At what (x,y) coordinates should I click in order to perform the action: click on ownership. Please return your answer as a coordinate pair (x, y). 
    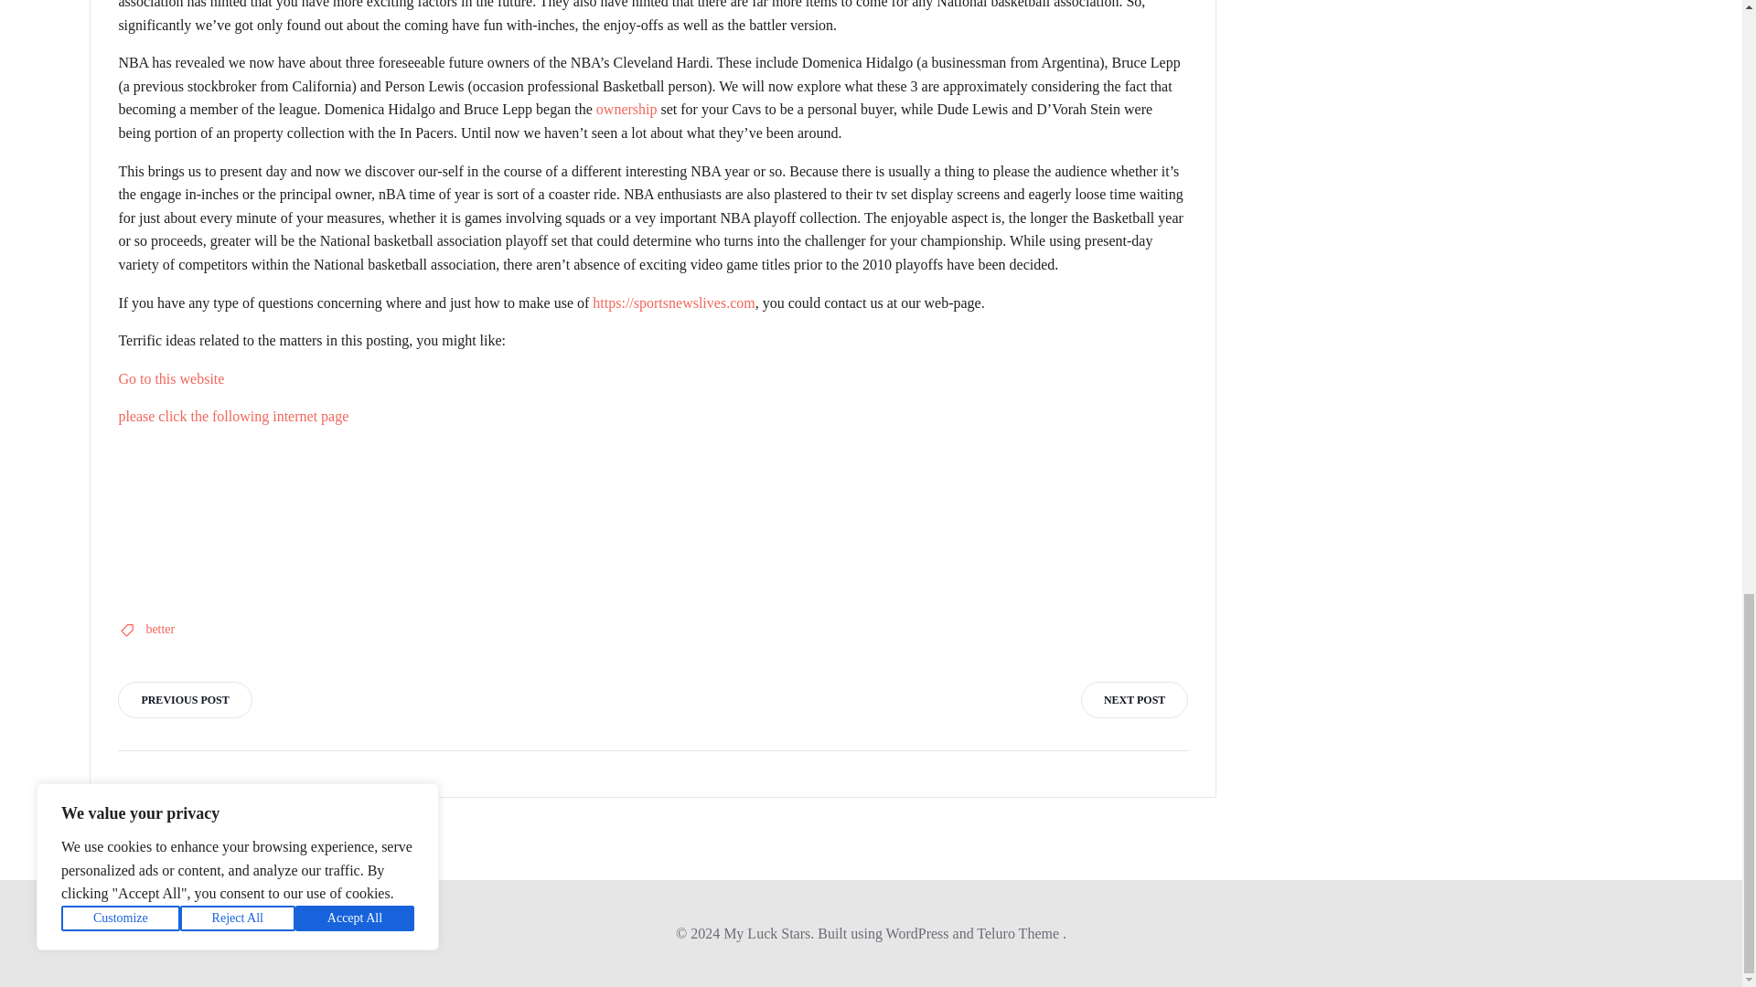
    Looking at the image, I should click on (626, 110).